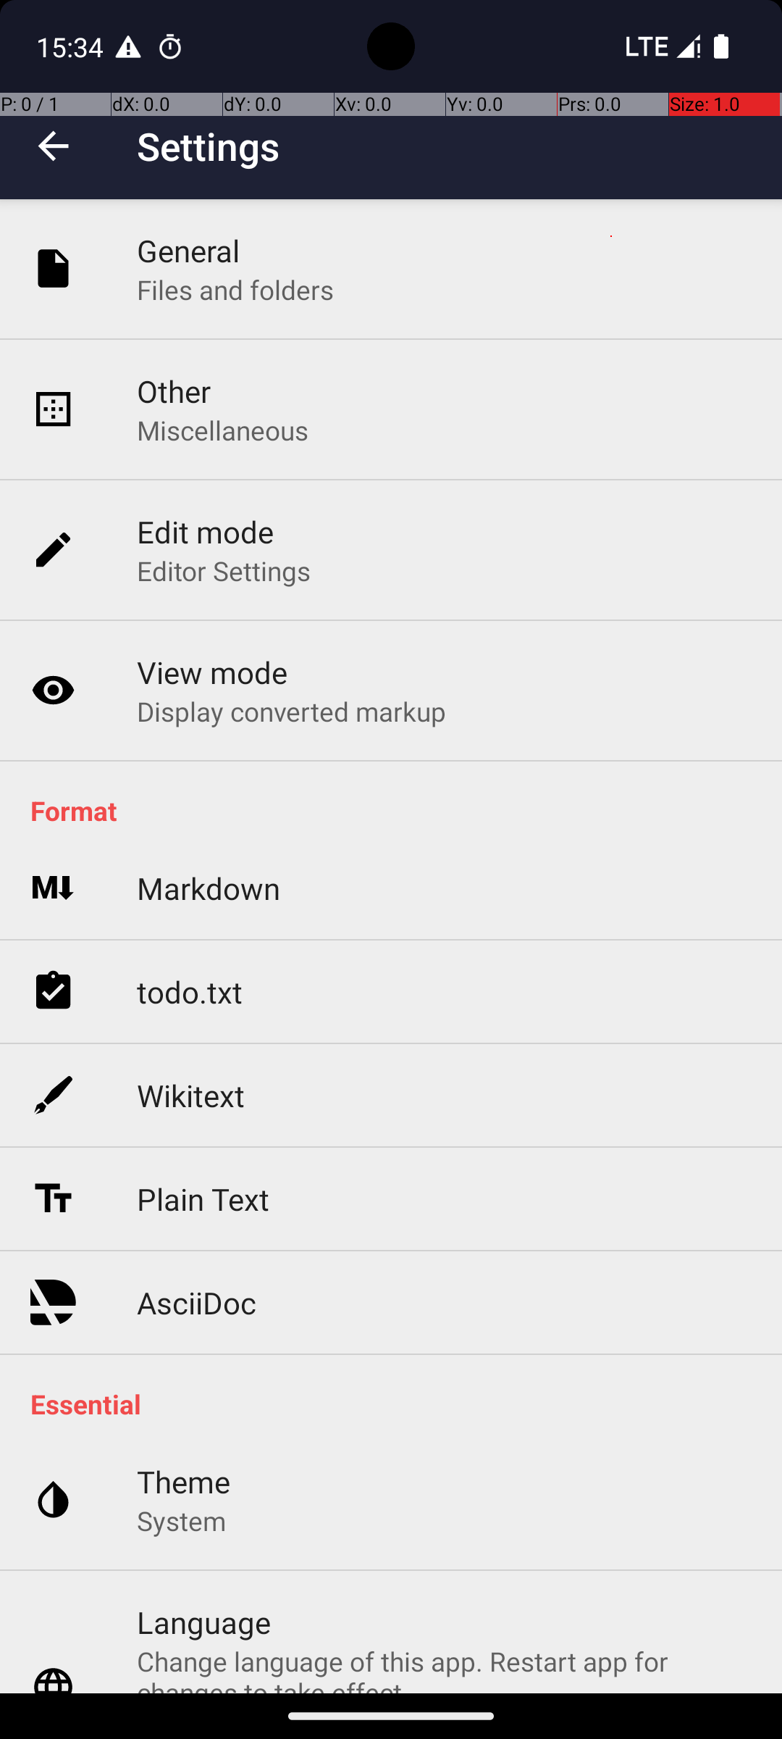  I want to click on Other, so click(174, 391).